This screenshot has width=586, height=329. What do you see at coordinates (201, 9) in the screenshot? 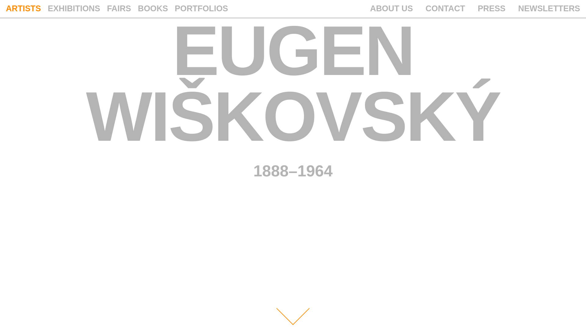
I see `PORTFOLIOS` at bounding box center [201, 9].